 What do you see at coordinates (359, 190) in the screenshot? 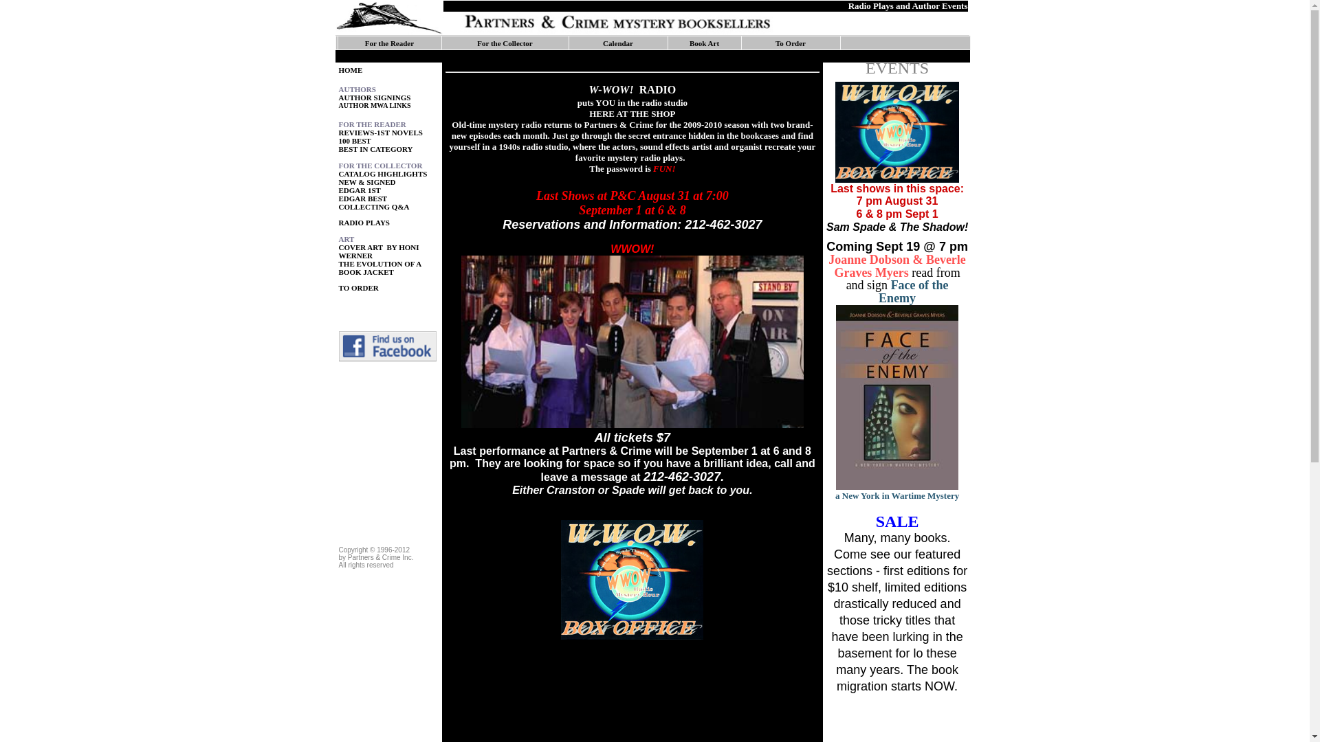
I see `EDGAR 1ST` at bounding box center [359, 190].